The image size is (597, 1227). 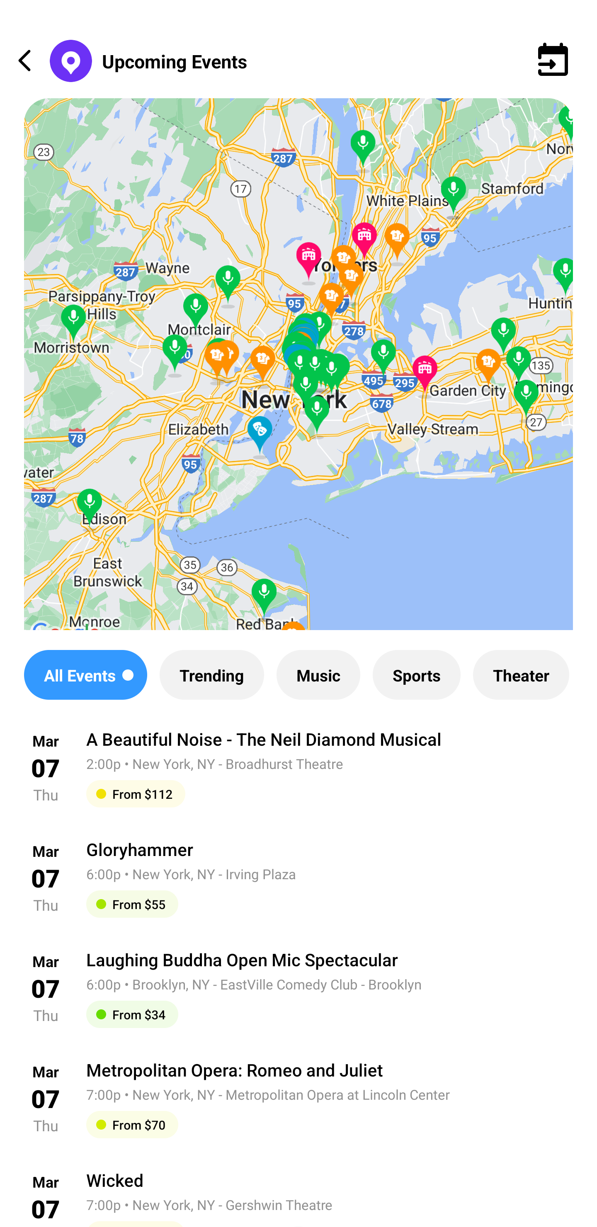 I want to click on Sports, so click(x=416, y=675).